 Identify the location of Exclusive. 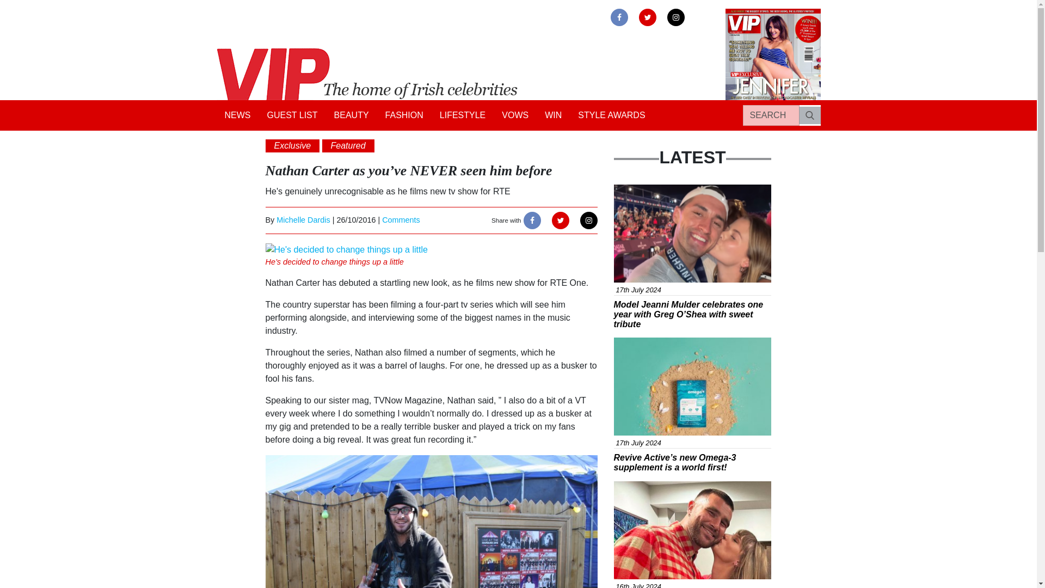
(292, 145).